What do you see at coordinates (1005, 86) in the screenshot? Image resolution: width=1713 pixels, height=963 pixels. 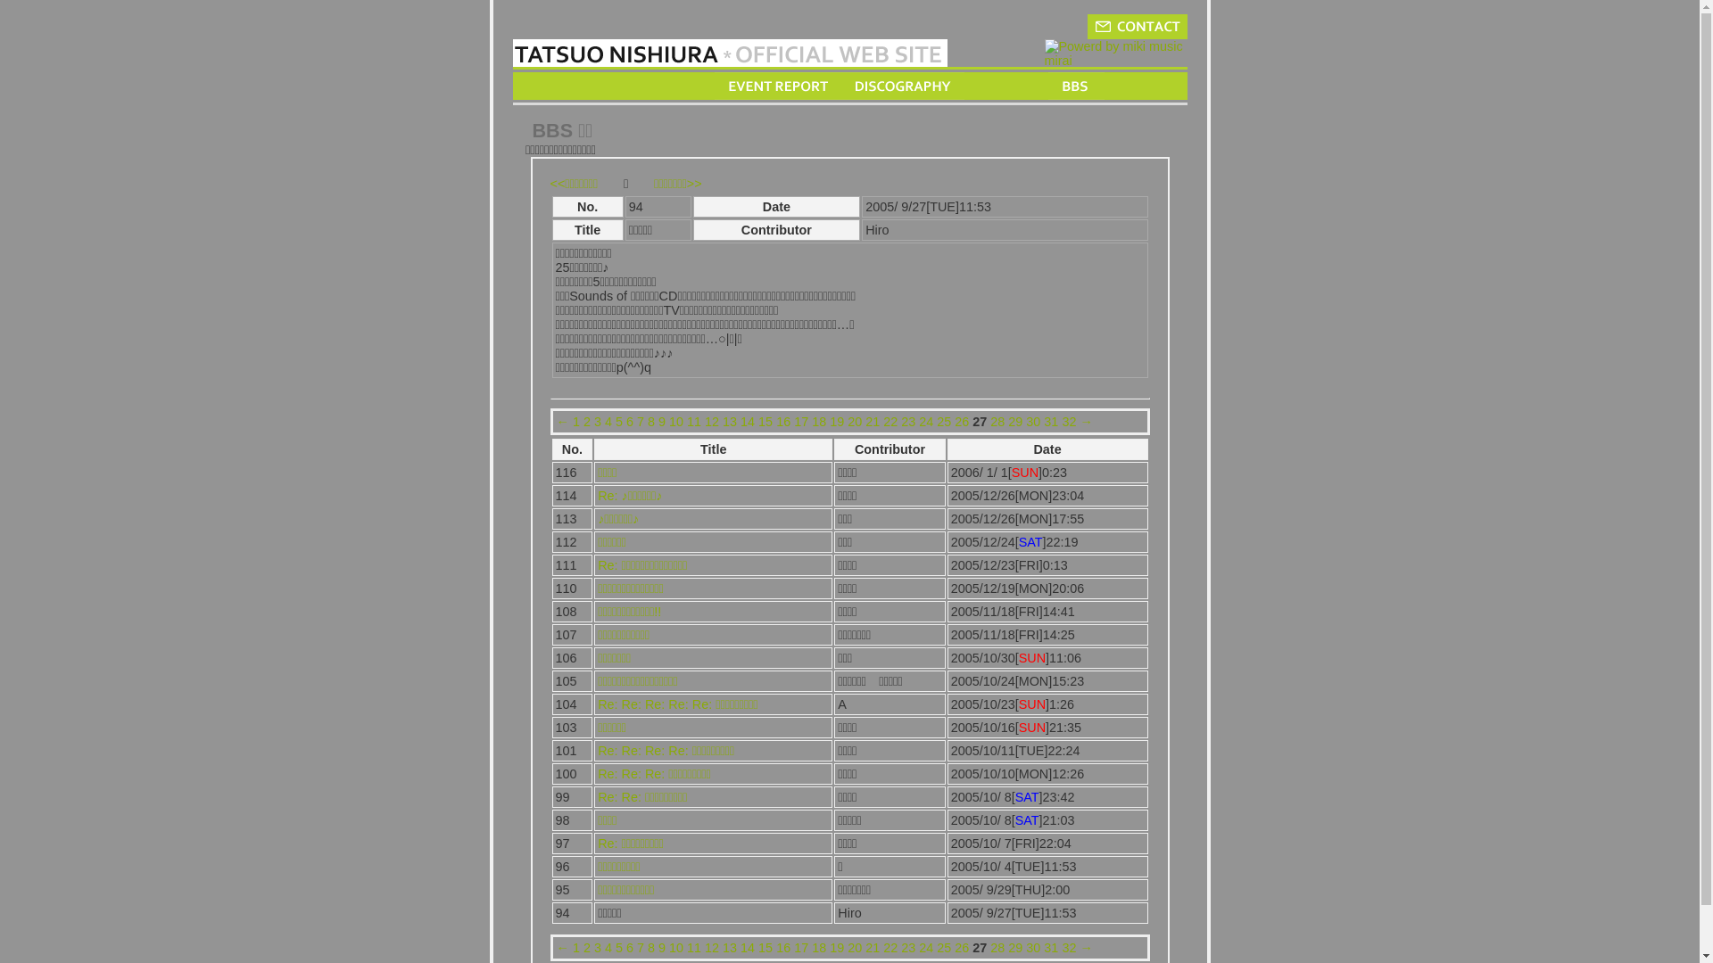 I see `PROFILE` at bounding box center [1005, 86].